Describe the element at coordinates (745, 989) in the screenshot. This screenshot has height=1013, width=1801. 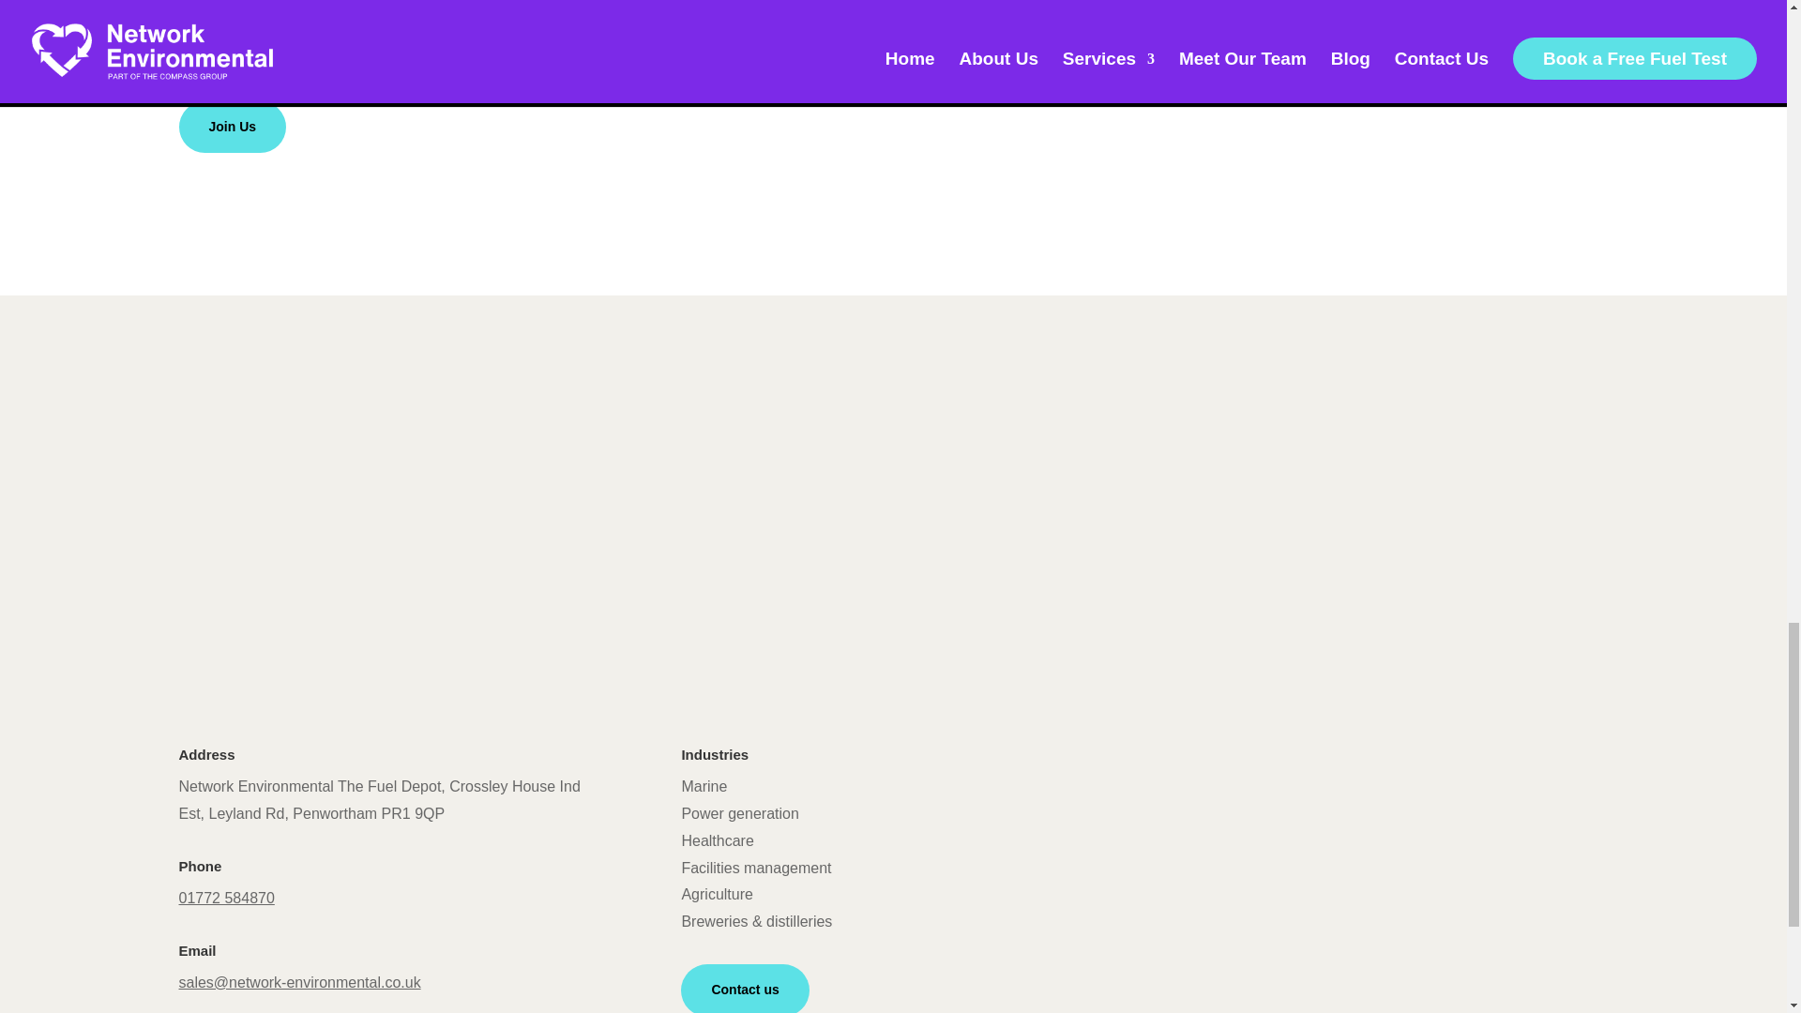
I see `Contact us` at that location.